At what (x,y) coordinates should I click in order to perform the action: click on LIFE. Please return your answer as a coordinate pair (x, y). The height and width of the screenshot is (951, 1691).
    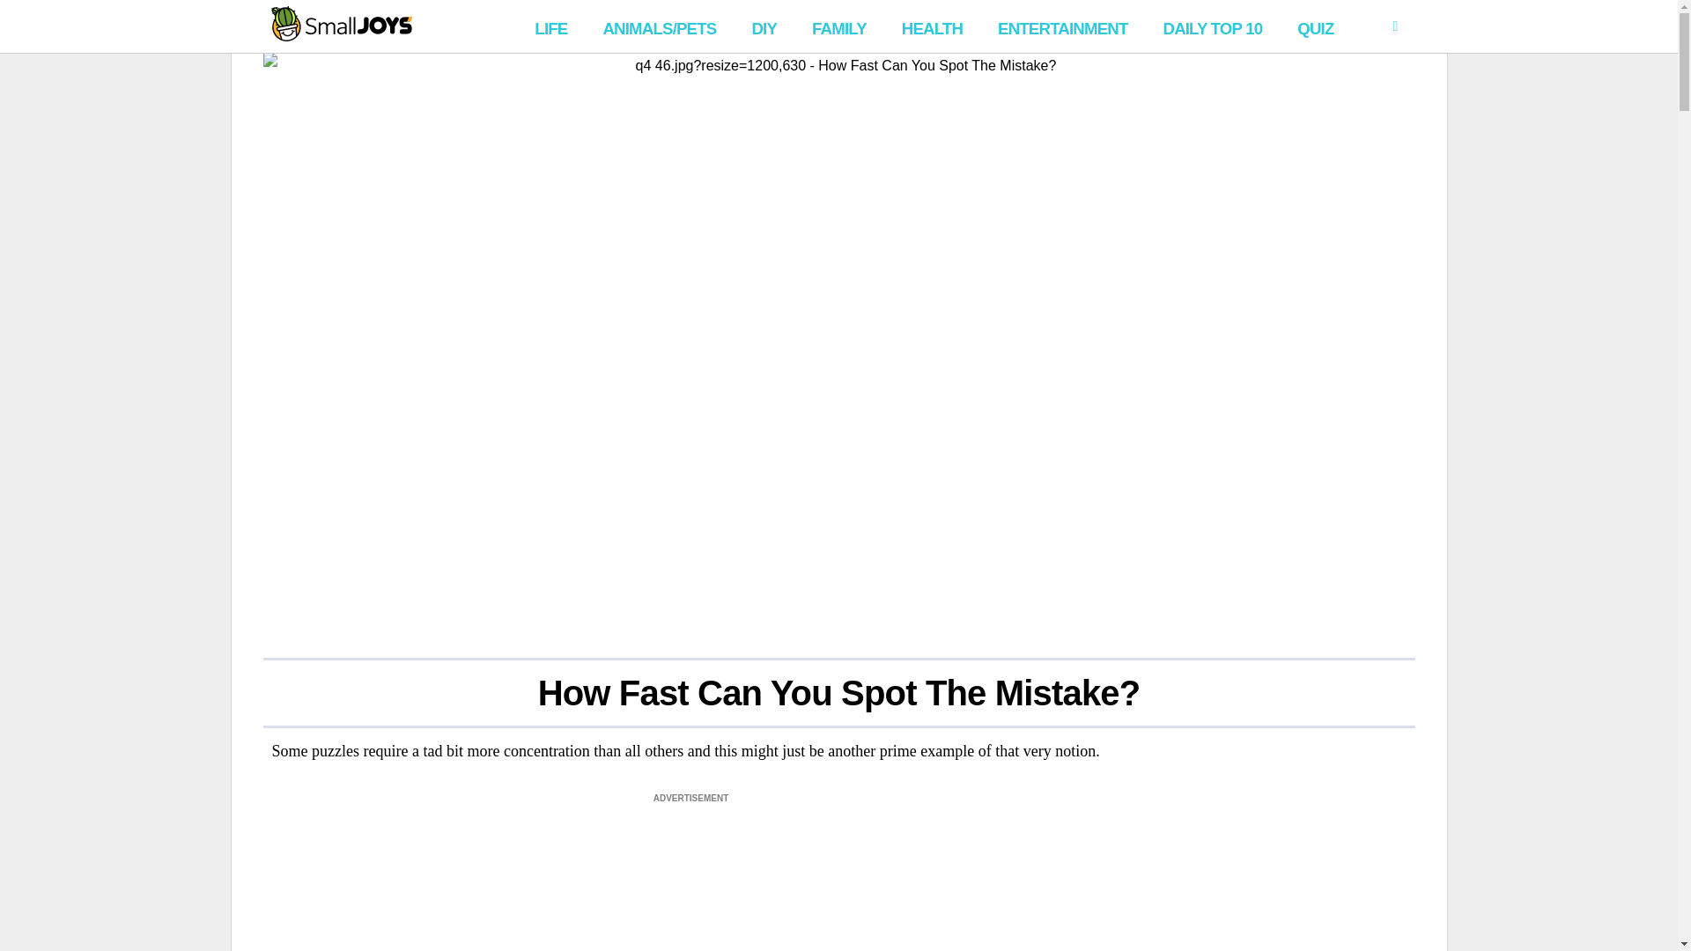
    Looking at the image, I should click on (551, 26).